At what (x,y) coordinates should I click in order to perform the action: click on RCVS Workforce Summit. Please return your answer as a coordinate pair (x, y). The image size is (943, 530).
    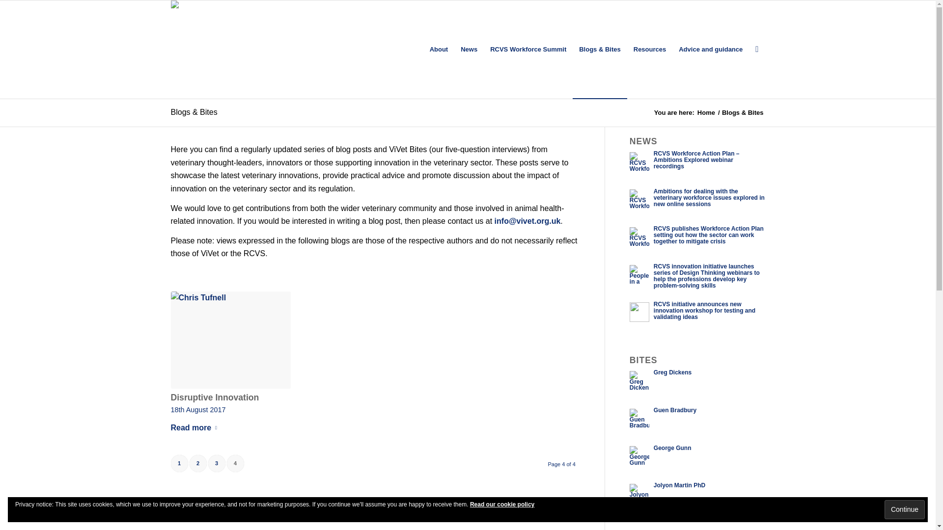
    Looking at the image, I should click on (527, 49).